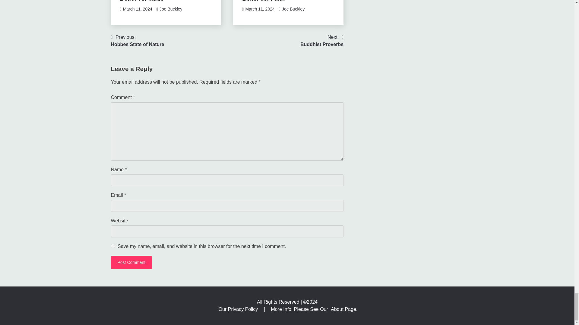 This screenshot has height=325, width=579. I want to click on yes, so click(113, 246).